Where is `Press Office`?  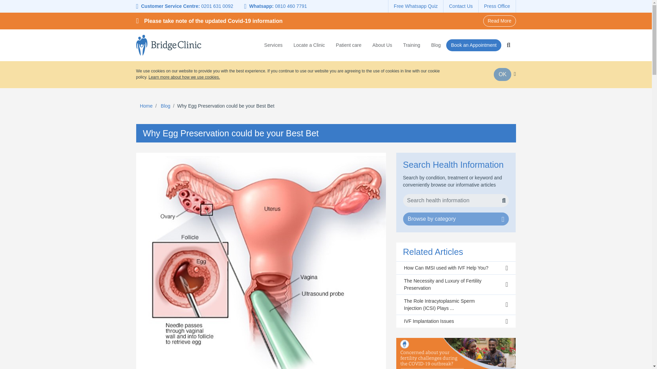
Press Office is located at coordinates (497, 6).